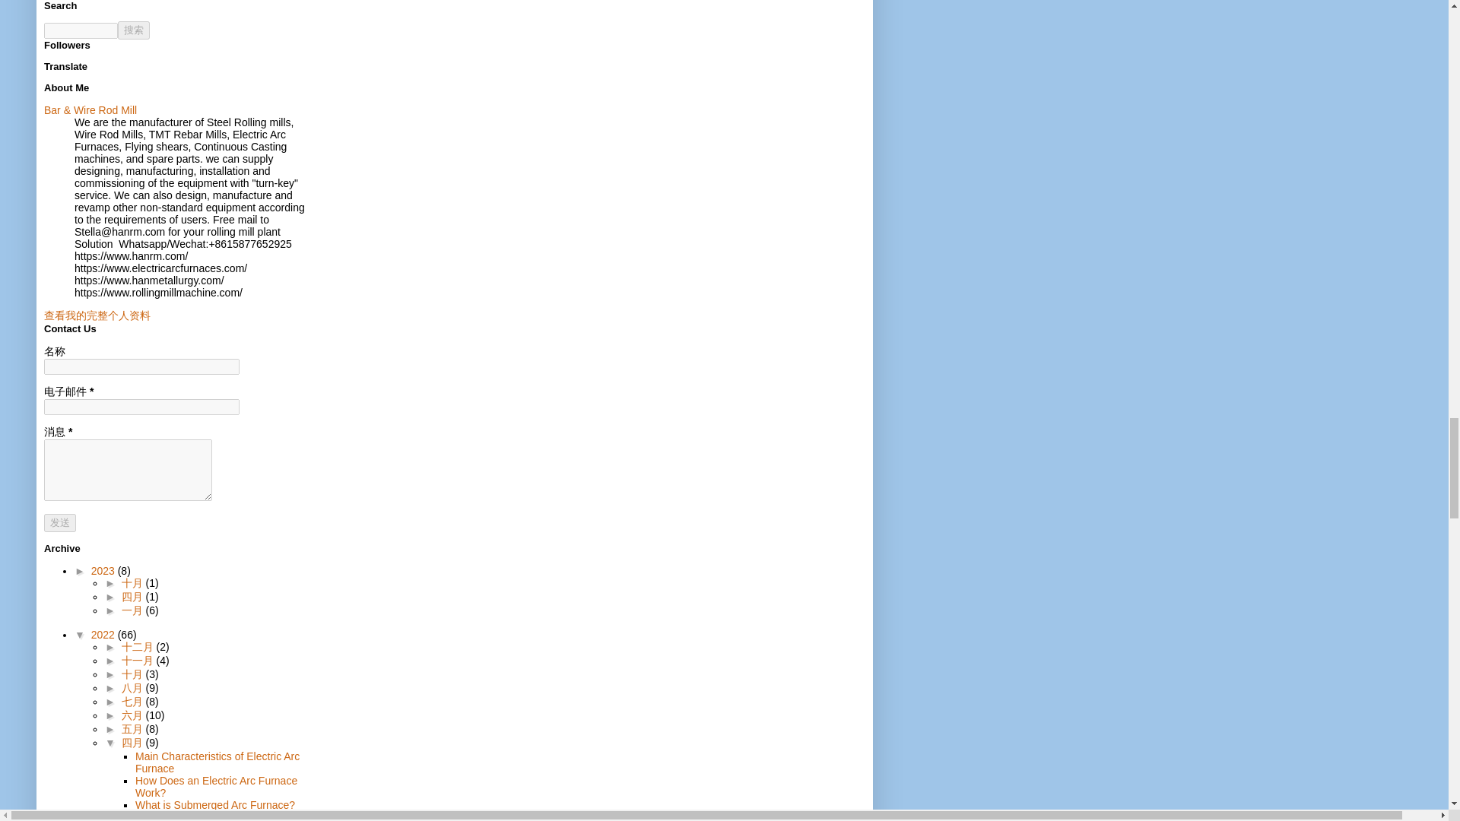 Image resolution: width=1460 pixels, height=821 pixels. I want to click on search, so click(134, 30).